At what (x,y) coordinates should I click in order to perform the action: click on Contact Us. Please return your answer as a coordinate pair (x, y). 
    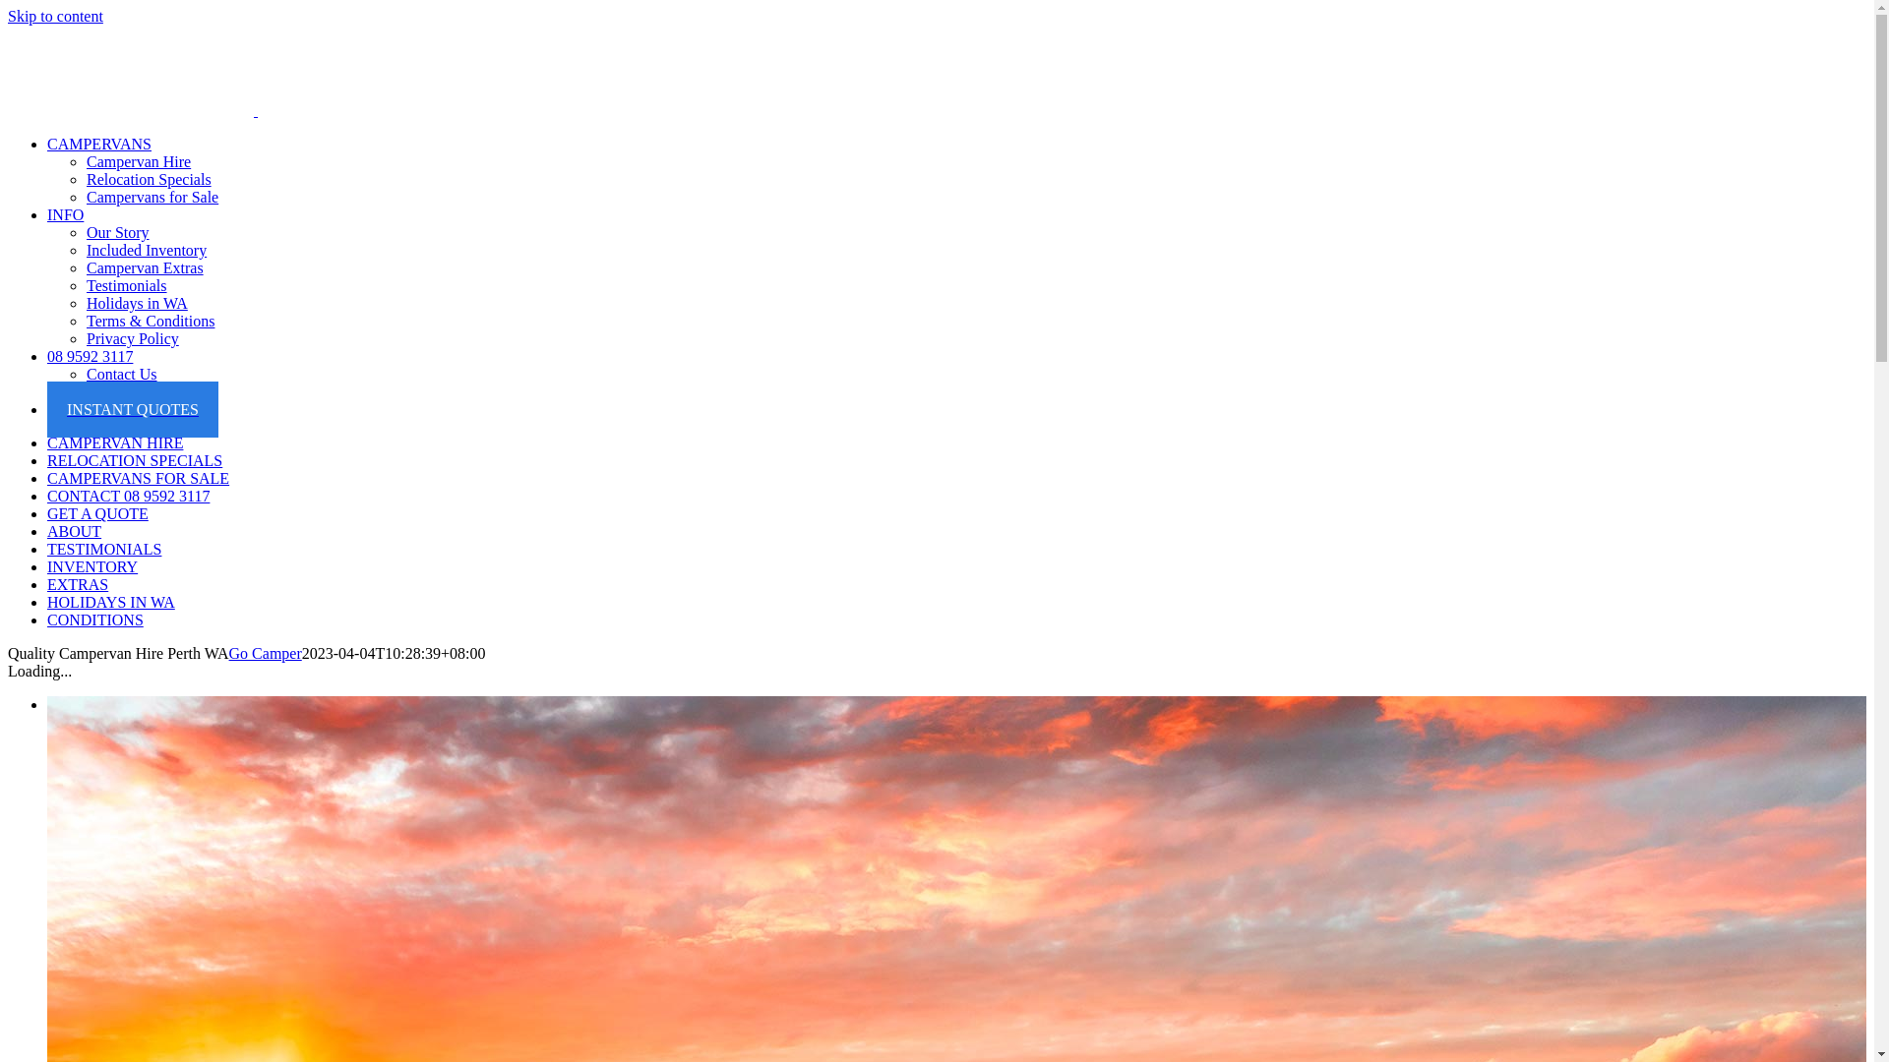
    Looking at the image, I should click on (122, 374).